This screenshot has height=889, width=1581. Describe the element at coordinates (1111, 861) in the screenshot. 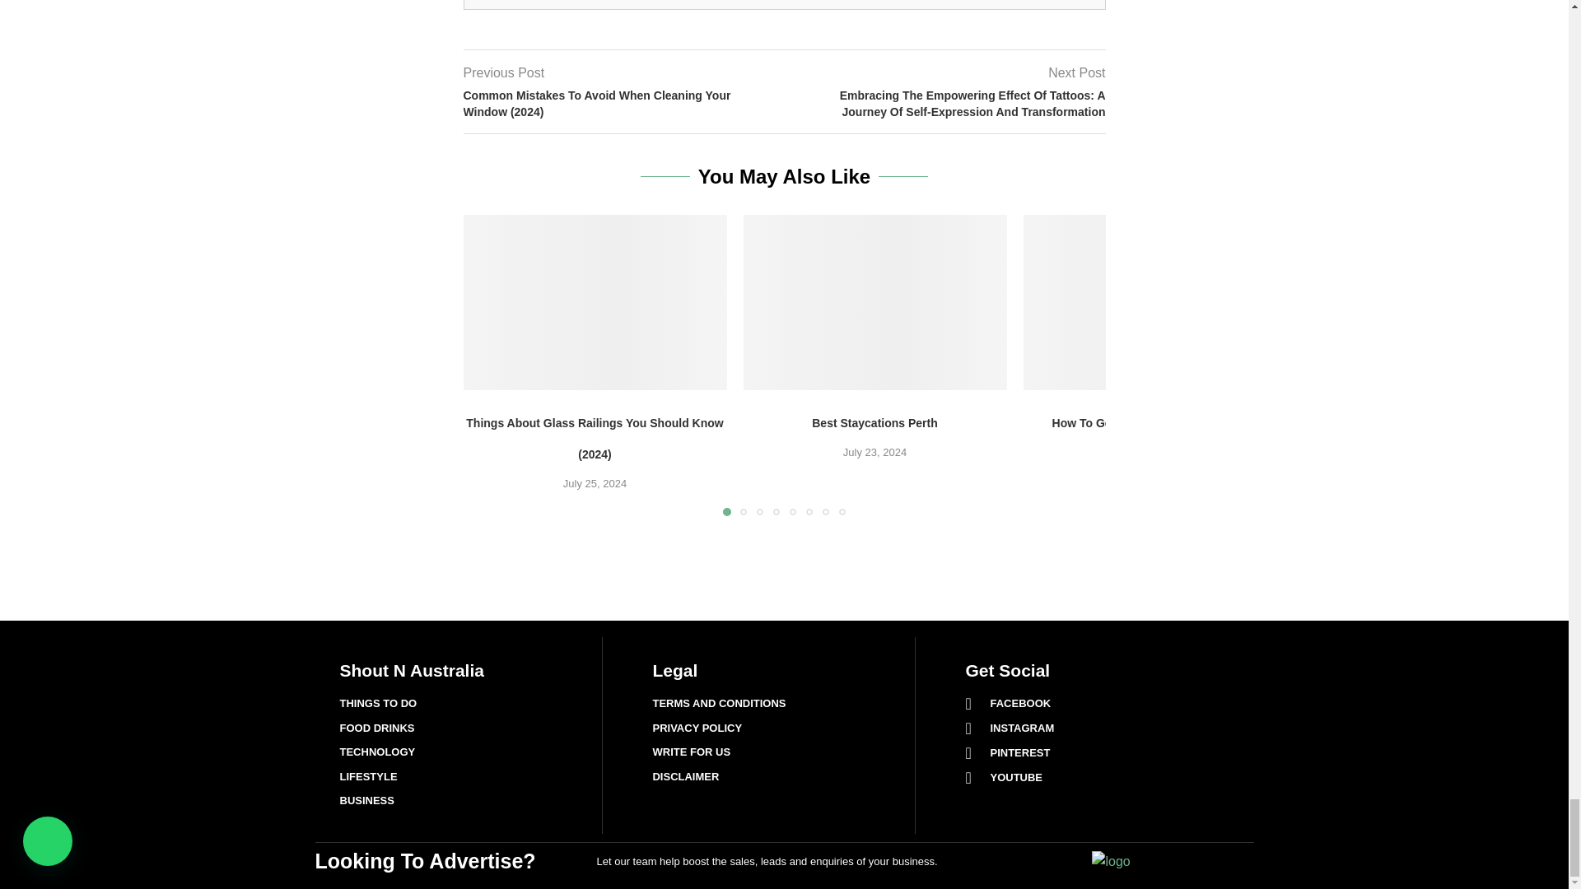

I see `logo` at that location.